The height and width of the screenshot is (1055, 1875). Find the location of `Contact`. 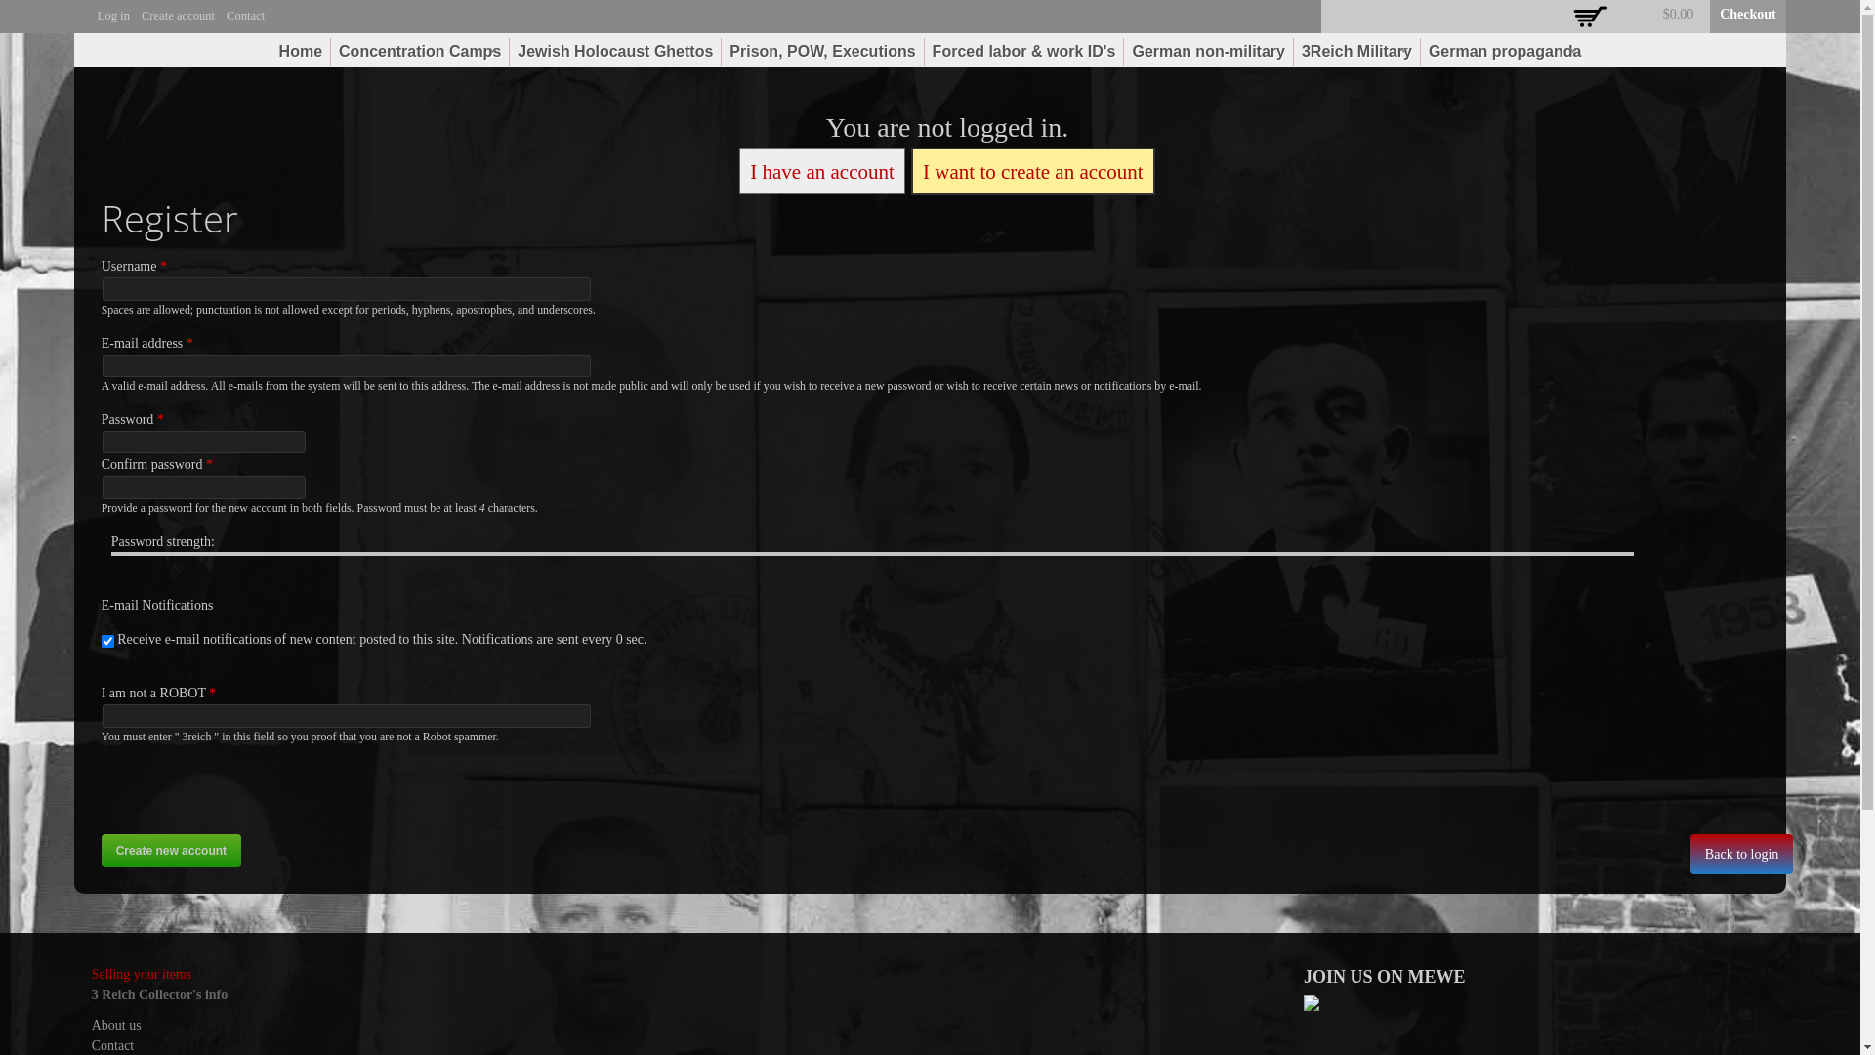

Contact is located at coordinates (113, 1045).